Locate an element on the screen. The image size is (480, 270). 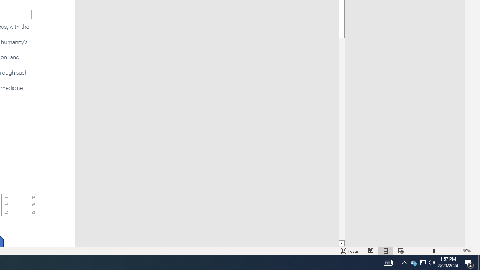
Web Layout is located at coordinates (401, 250).